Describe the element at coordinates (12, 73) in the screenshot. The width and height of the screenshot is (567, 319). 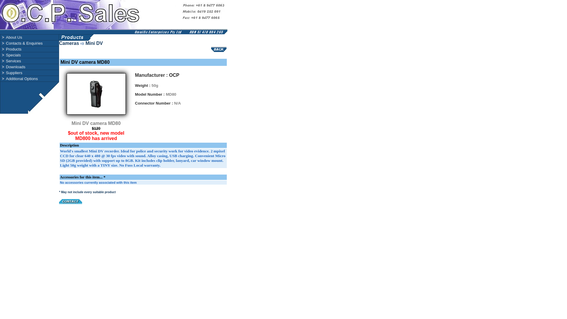
I see `Suppliers` at that location.